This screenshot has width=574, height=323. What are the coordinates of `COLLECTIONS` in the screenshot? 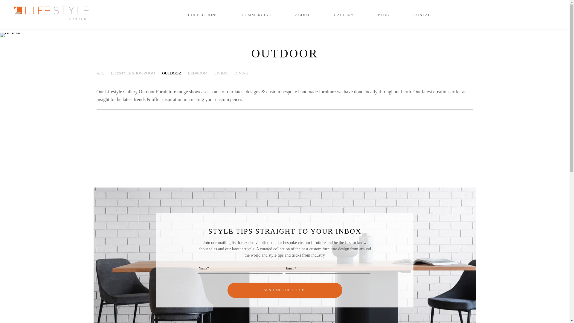 It's located at (203, 15).